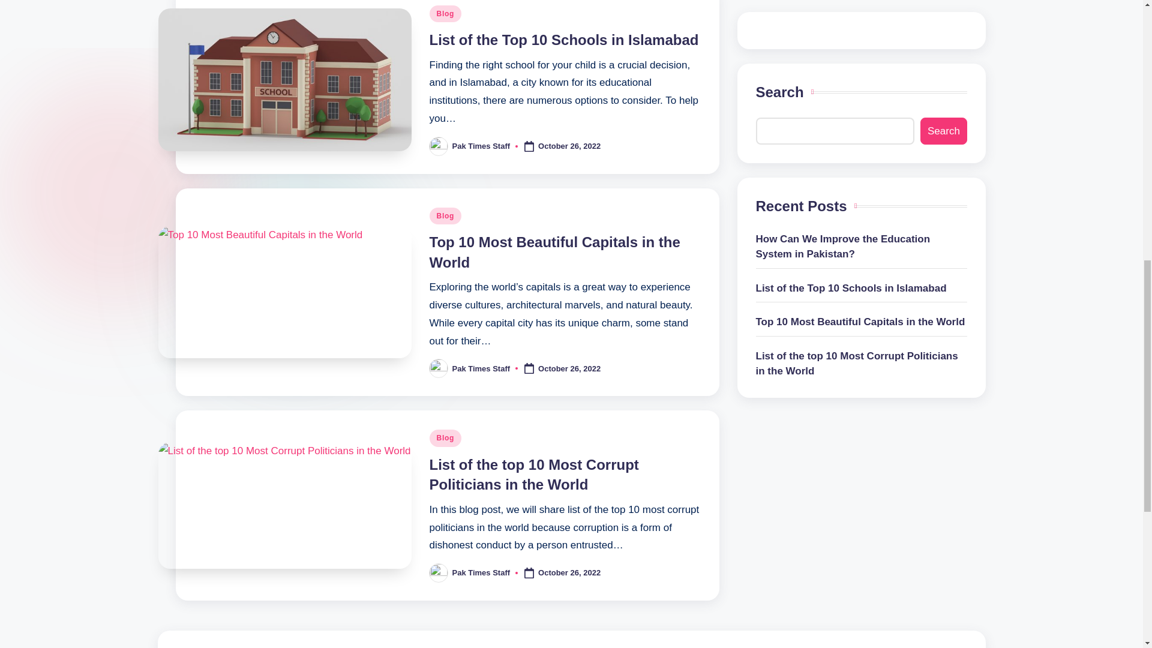  Describe the element at coordinates (481, 572) in the screenshot. I see `View all posts by Pak Times Staff` at that location.